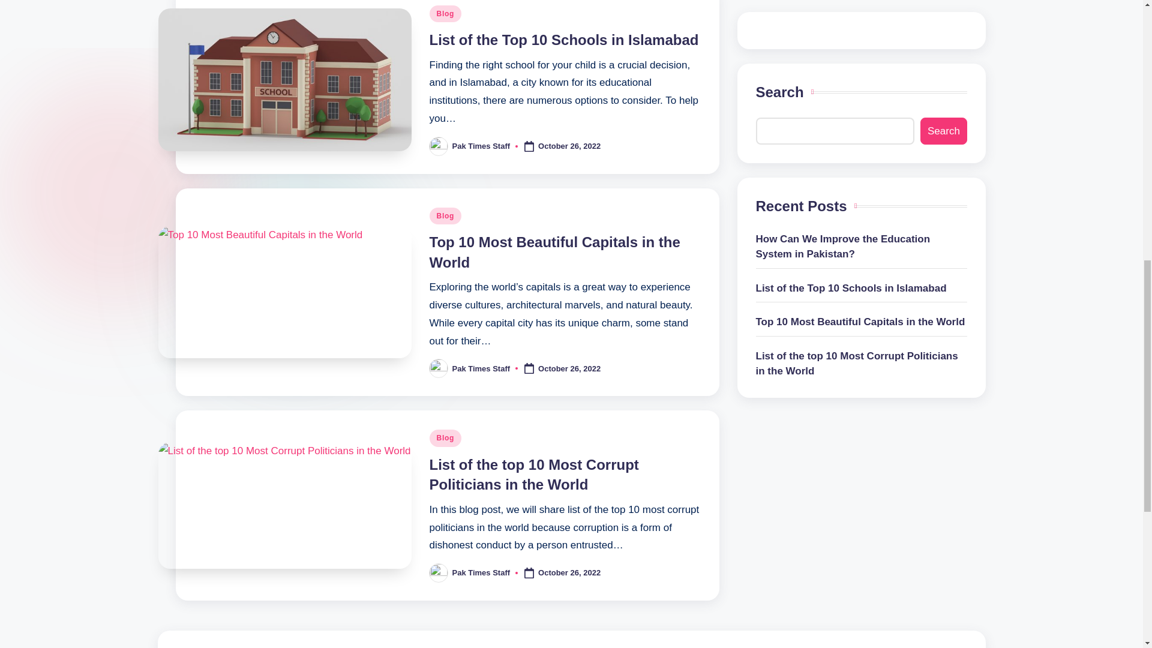  Describe the element at coordinates (481, 572) in the screenshot. I see `View all posts by Pak Times Staff` at that location.